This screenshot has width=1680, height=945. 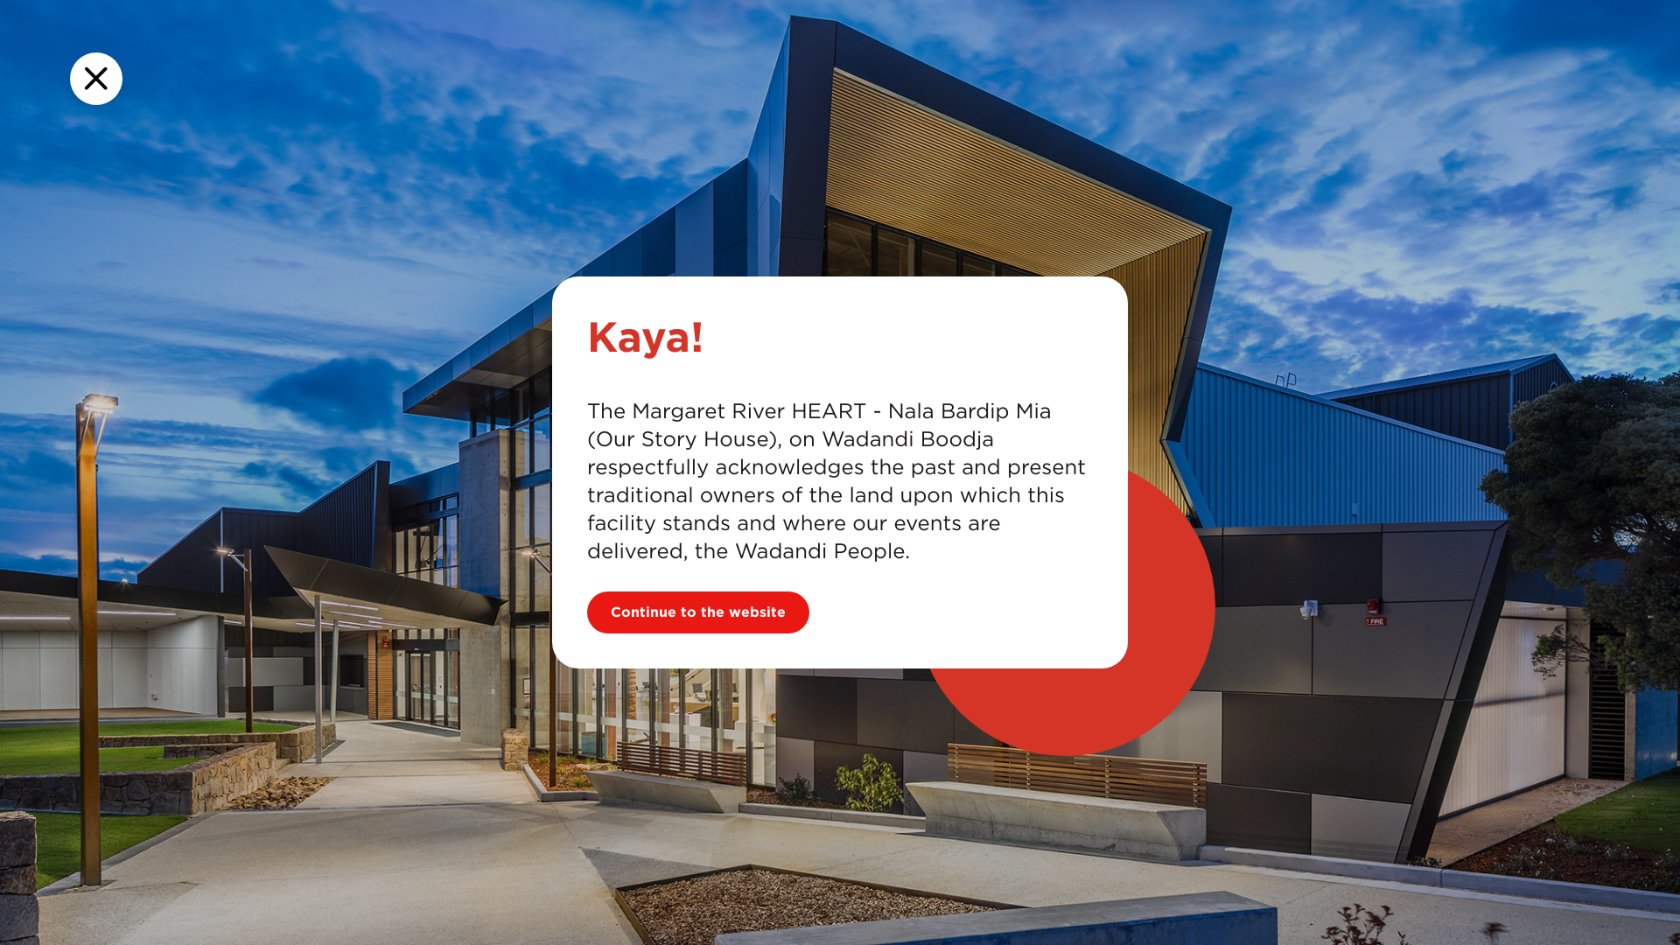 What do you see at coordinates (626, 73) in the screenshot?
I see `MOVIES` at bounding box center [626, 73].